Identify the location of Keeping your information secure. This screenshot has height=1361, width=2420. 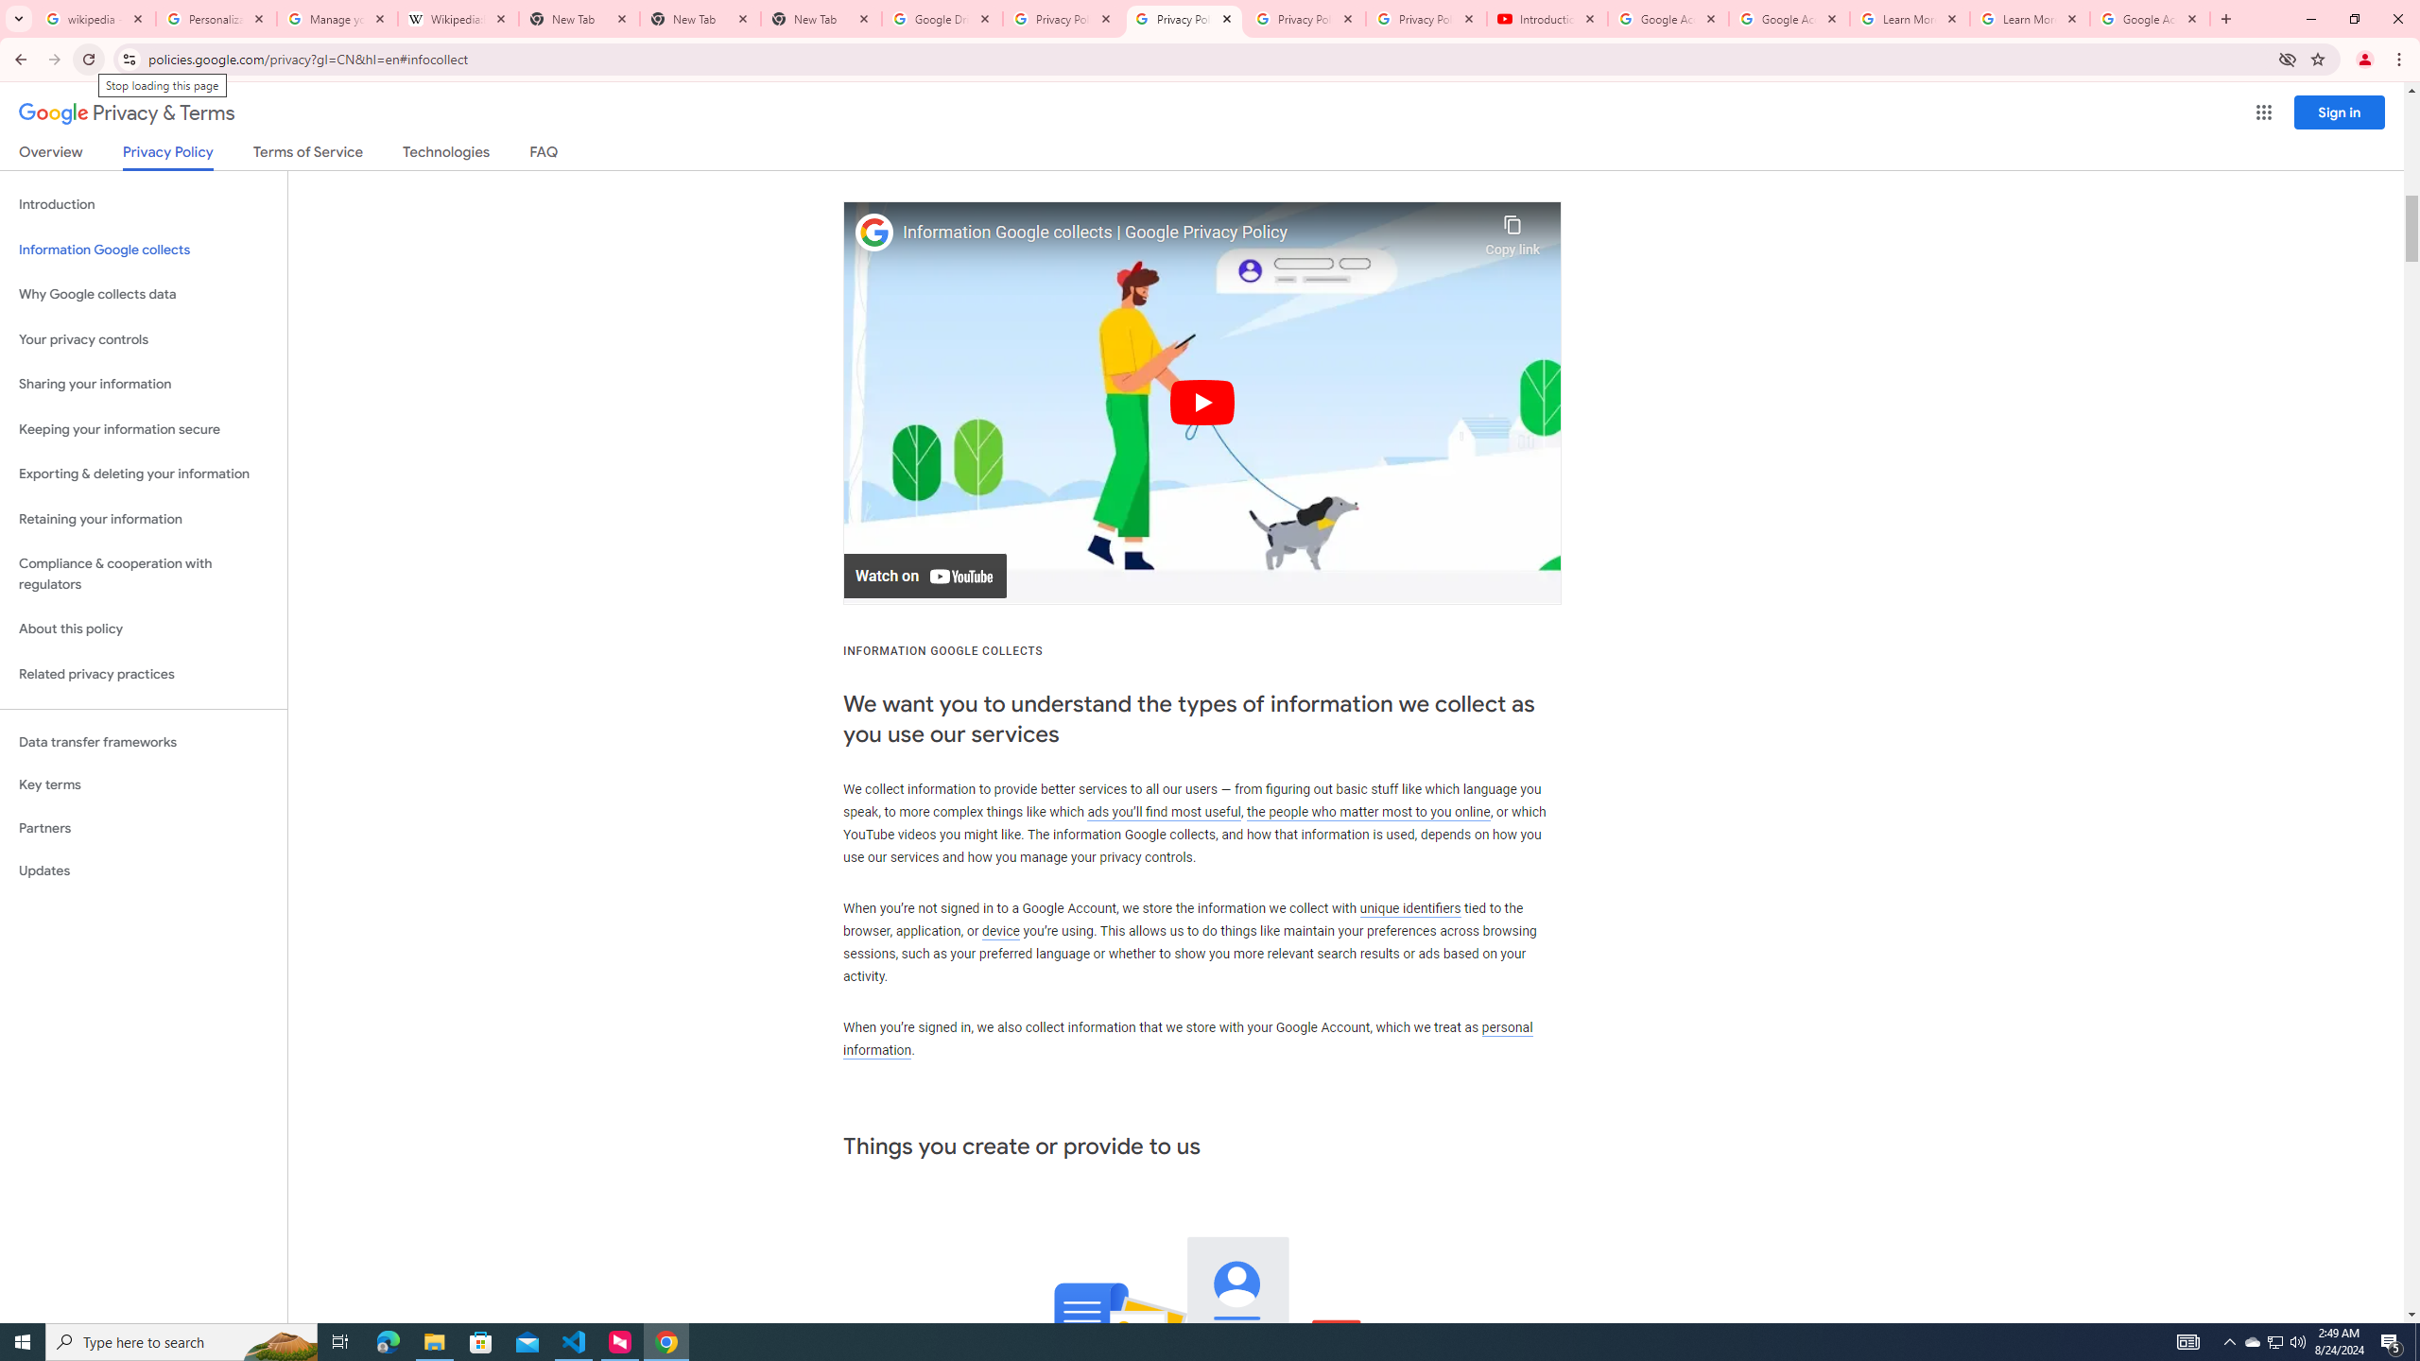
(144, 429).